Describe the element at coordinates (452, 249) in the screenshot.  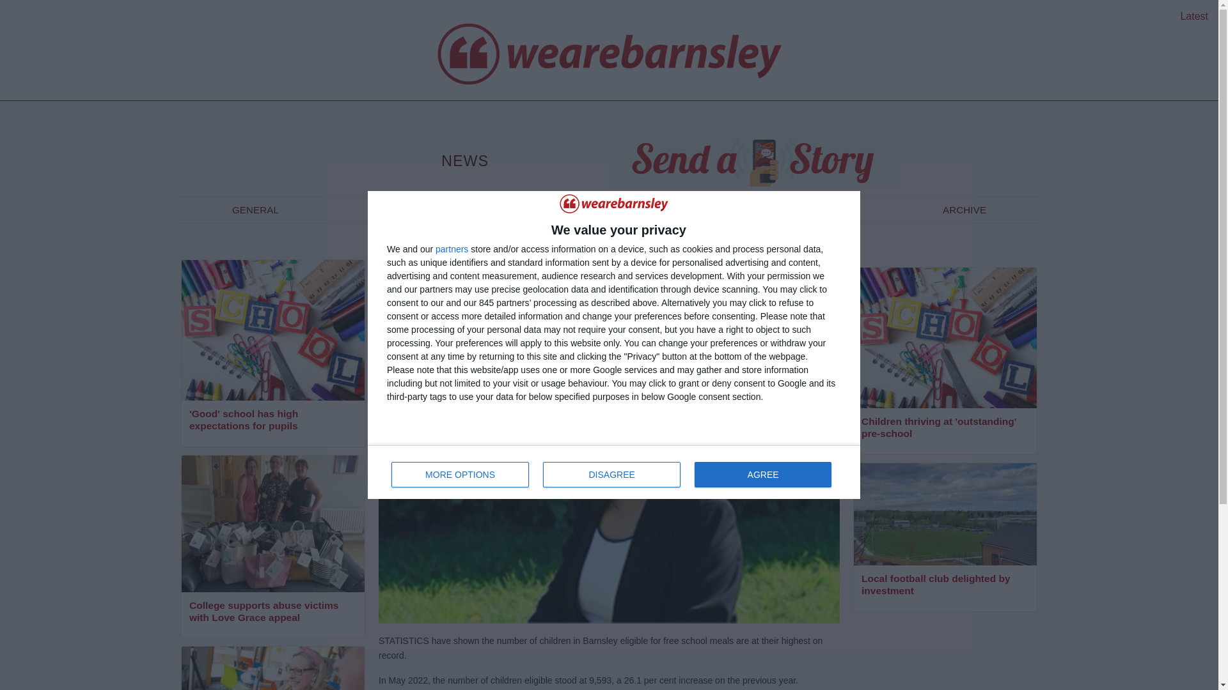
I see `Latest` at that location.